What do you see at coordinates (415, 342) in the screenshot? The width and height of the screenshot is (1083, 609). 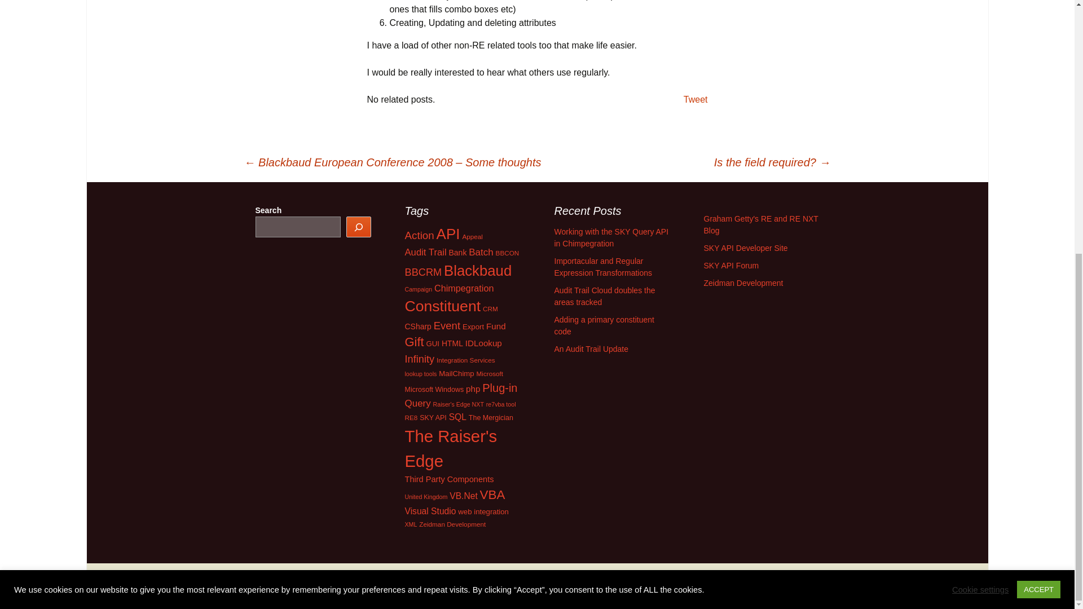 I see `Gift` at bounding box center [415, 342].